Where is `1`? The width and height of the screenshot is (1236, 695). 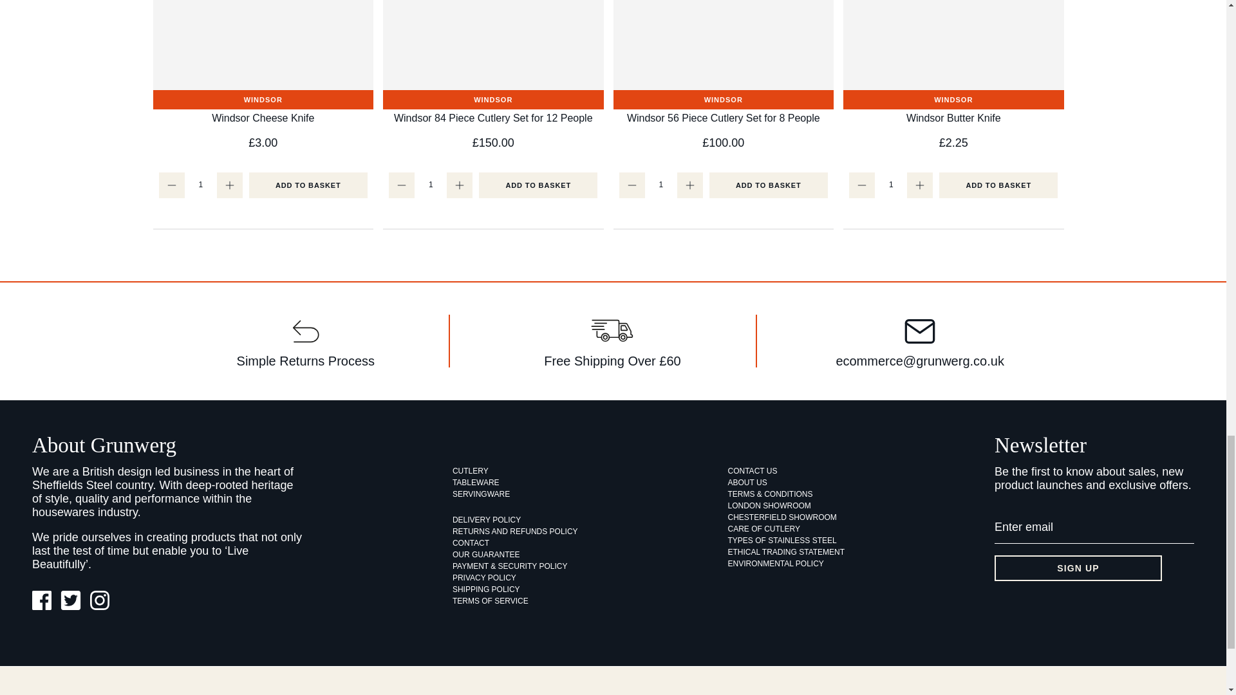
1 is located at coordinates (430, 183).